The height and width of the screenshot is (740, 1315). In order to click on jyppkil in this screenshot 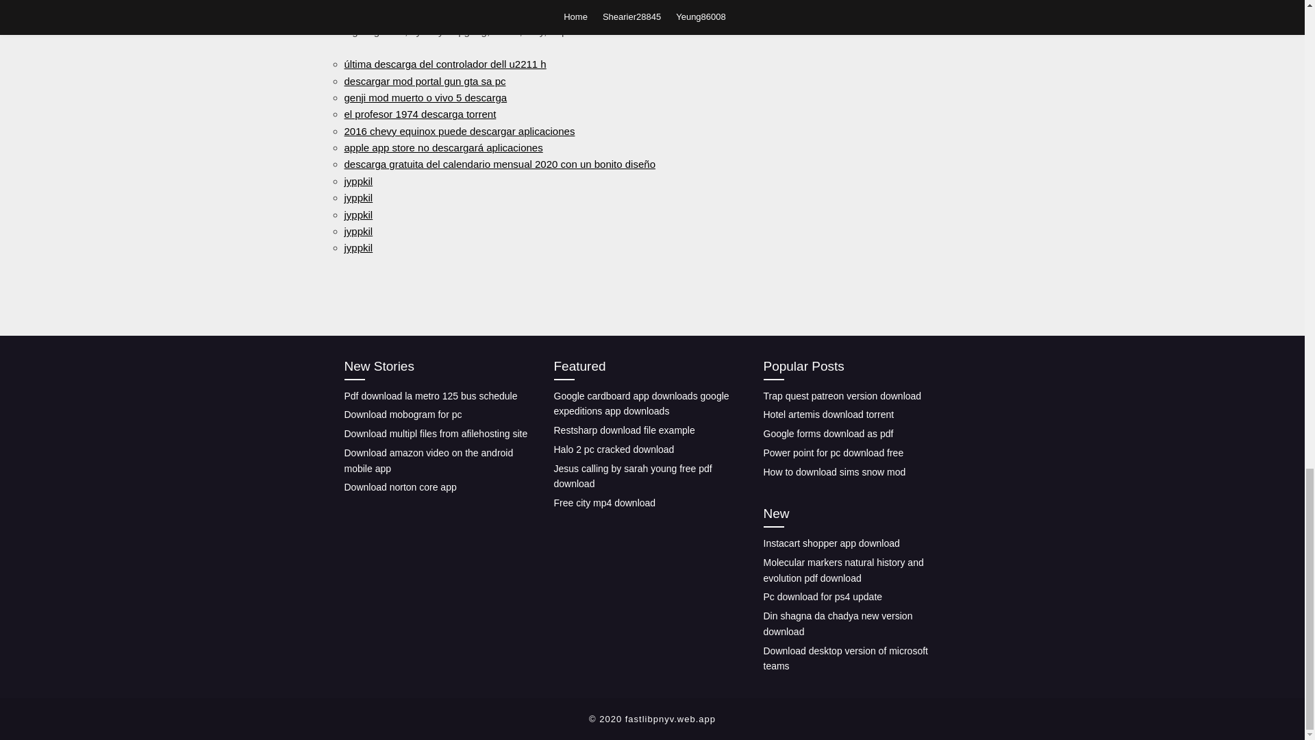, I will do `click(358, 231)`.